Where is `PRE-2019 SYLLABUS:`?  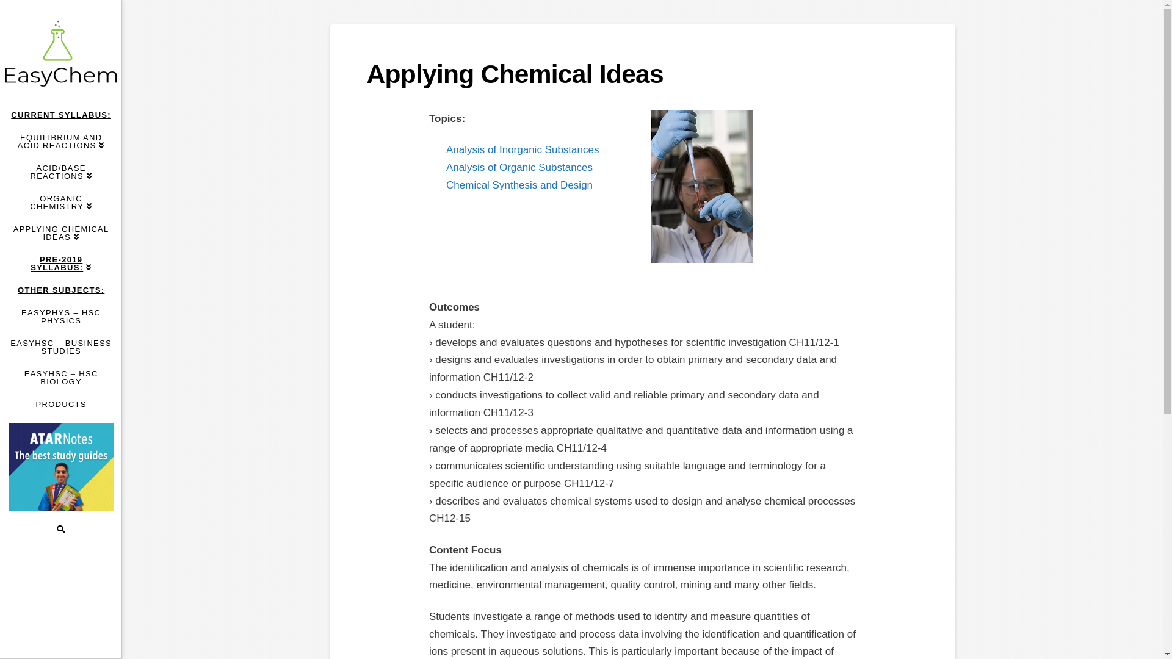 PRE-2019 SYLLABUS: is located at coordinates (61, 264).